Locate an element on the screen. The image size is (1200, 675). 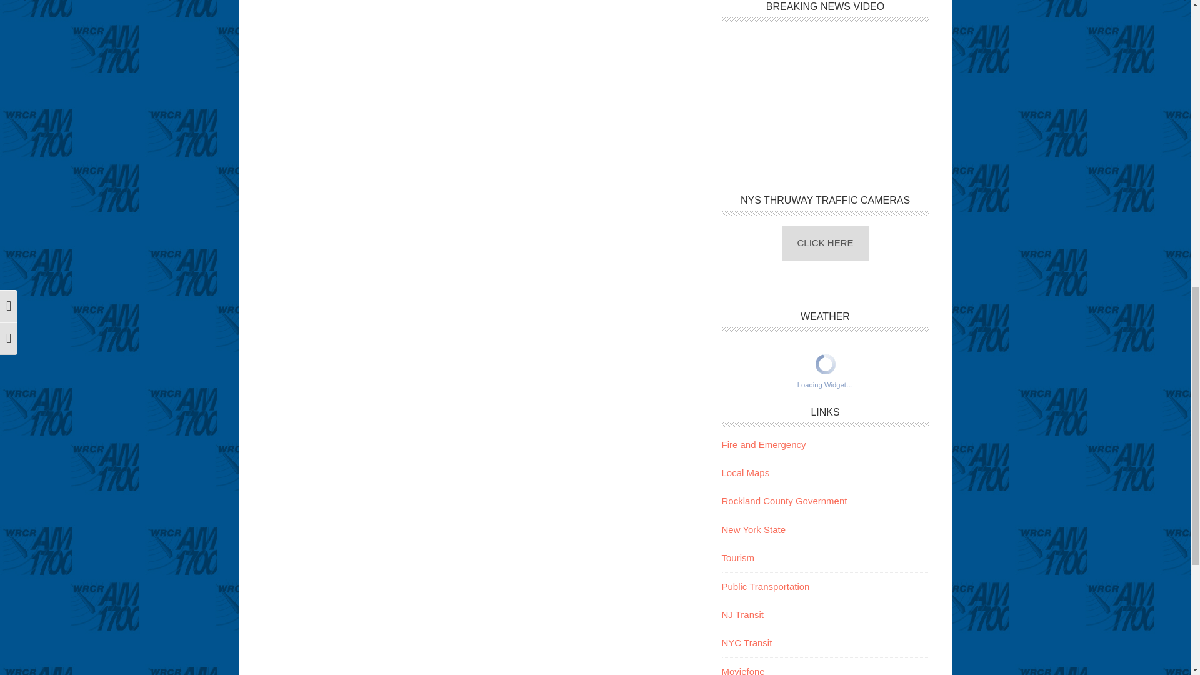
Public Transportation is located at coordinates (765, 586).